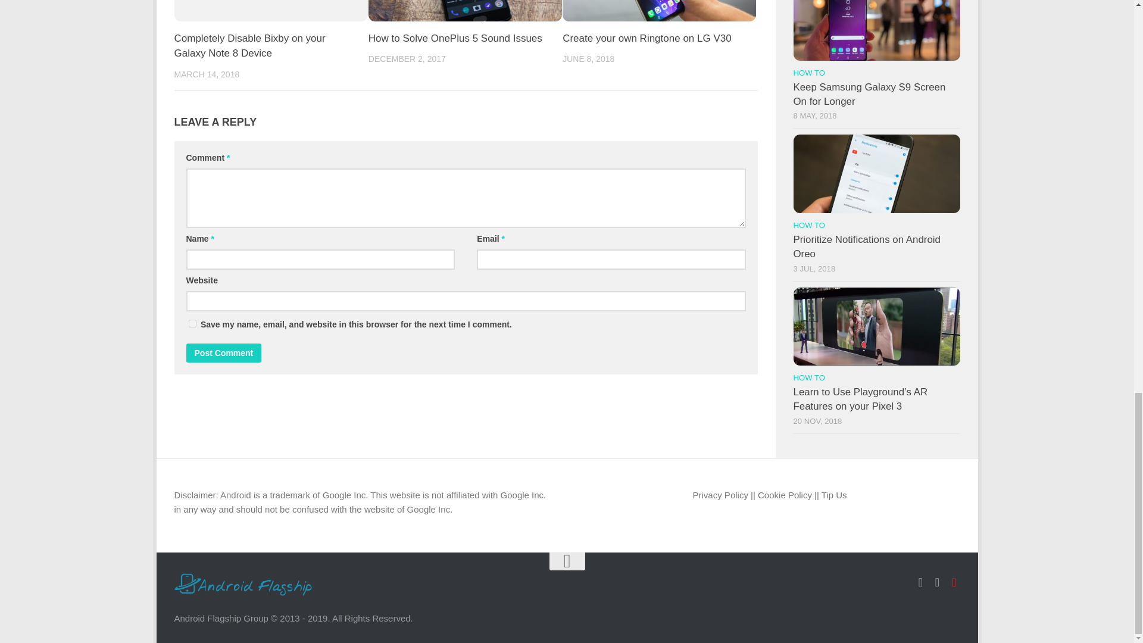 Image resolution: width=1143 pixels, height=643 pixels. What do you see at coordinates (647, 38) in the screenshot?
I see `Permalink to Create your own Ringtone on LG V30` at bounding box center [647, 38].